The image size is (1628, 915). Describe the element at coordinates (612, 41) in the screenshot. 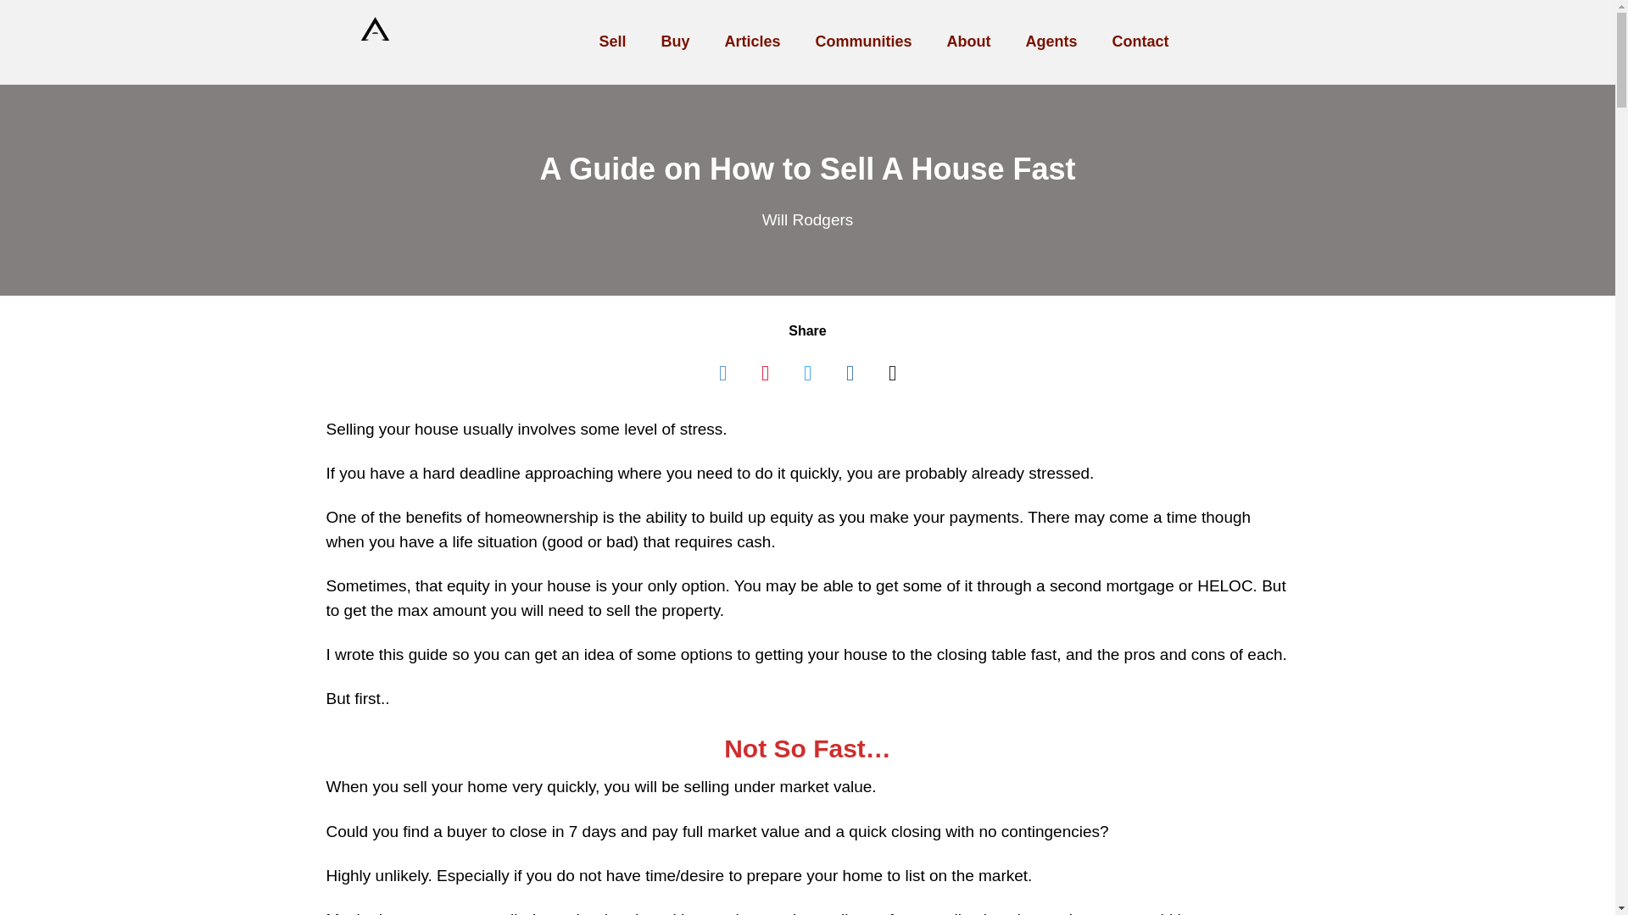

I see `Sell` at that location.